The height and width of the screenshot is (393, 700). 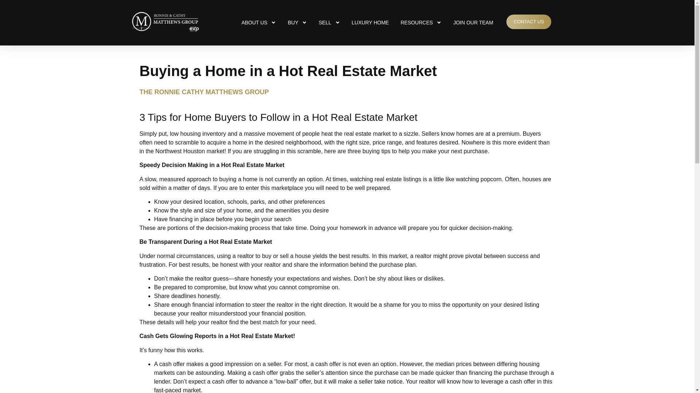 I want to click on LUXURY HOME, so click(x=370, y=23).